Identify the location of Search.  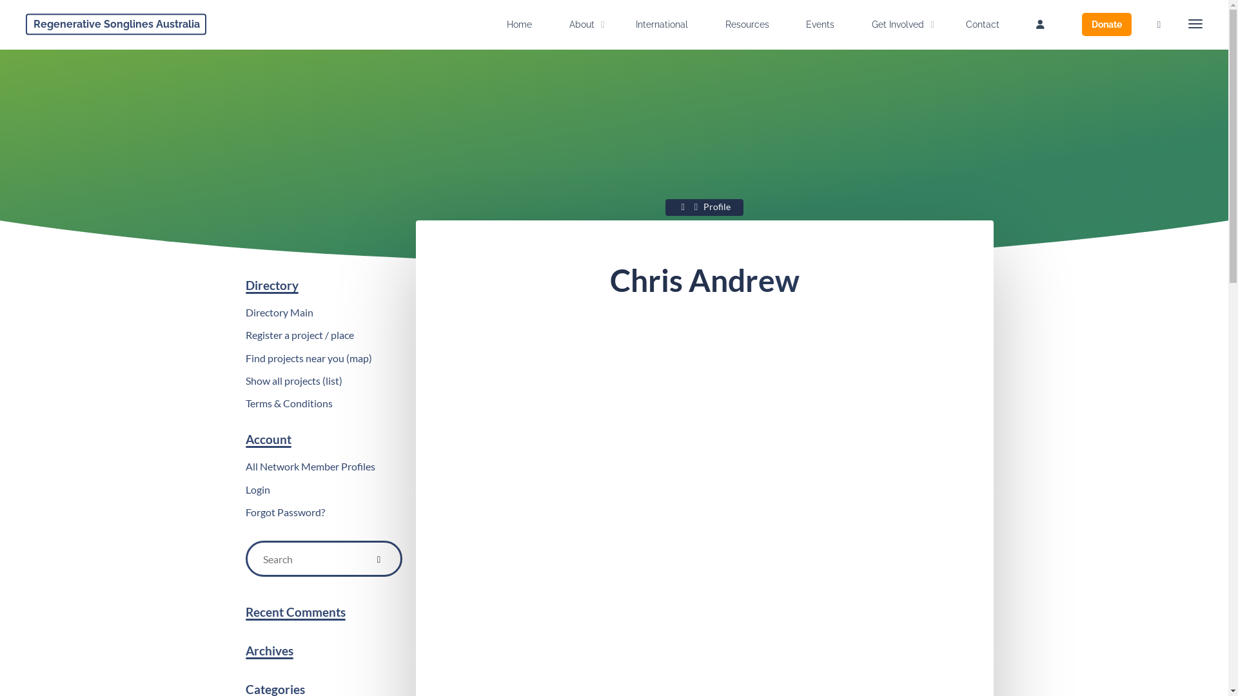
(1159, 24).